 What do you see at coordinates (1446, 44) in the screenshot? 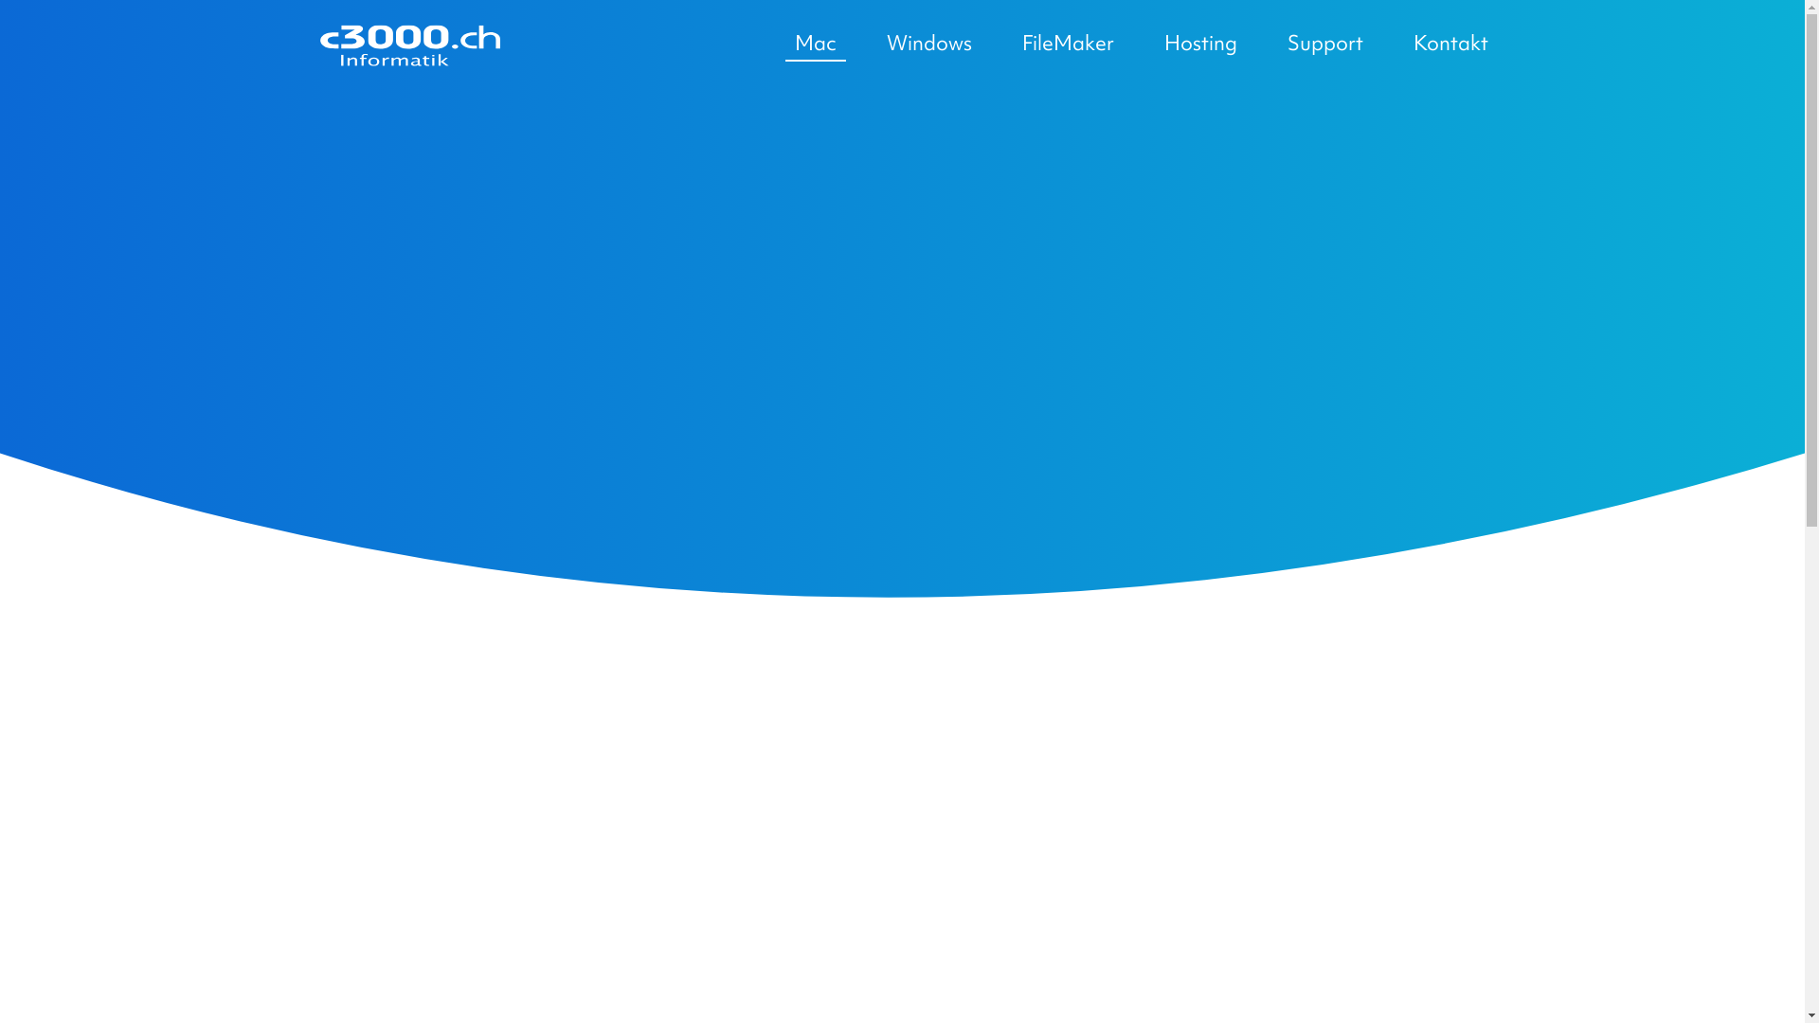
I see `Kontakt` at bounding box center [1446, 44].